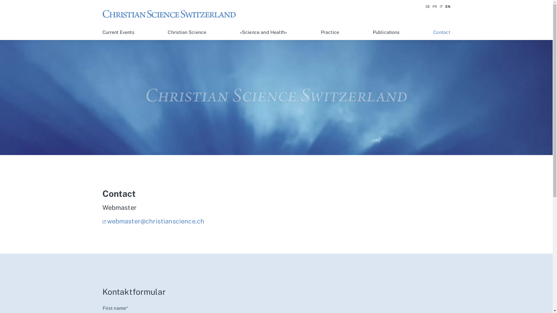  What do you see at coordinates (172, 13) in the screenshot?
I see `To the homepage of Christian Science` at bounding box center [172, 13].